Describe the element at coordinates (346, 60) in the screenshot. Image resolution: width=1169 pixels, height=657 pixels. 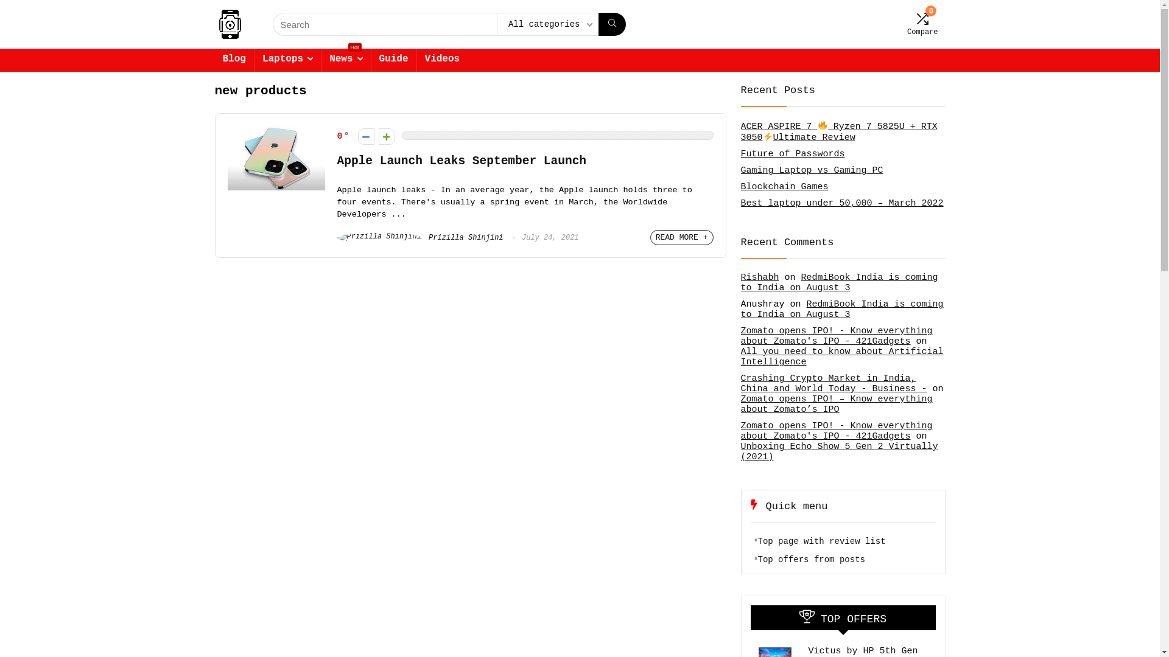
I see `News
Hot` at that location.